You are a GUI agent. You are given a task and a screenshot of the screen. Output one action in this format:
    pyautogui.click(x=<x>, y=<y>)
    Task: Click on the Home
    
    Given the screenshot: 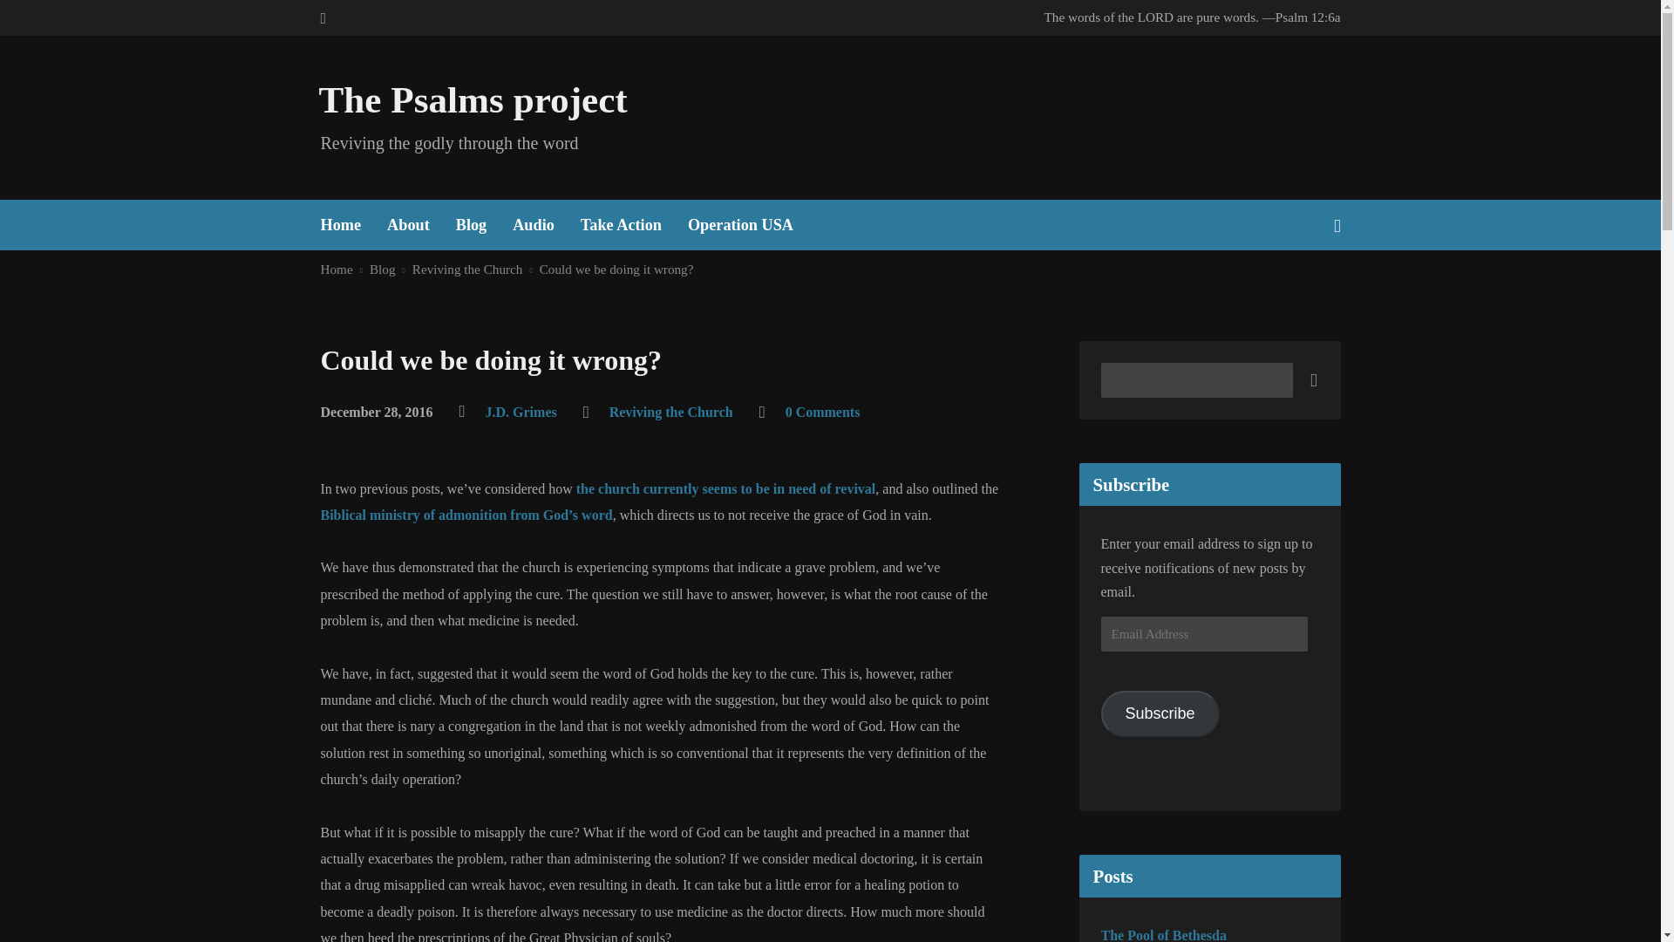 What is the action you would take?
    pyautogui.click(x=341, y=225)
    